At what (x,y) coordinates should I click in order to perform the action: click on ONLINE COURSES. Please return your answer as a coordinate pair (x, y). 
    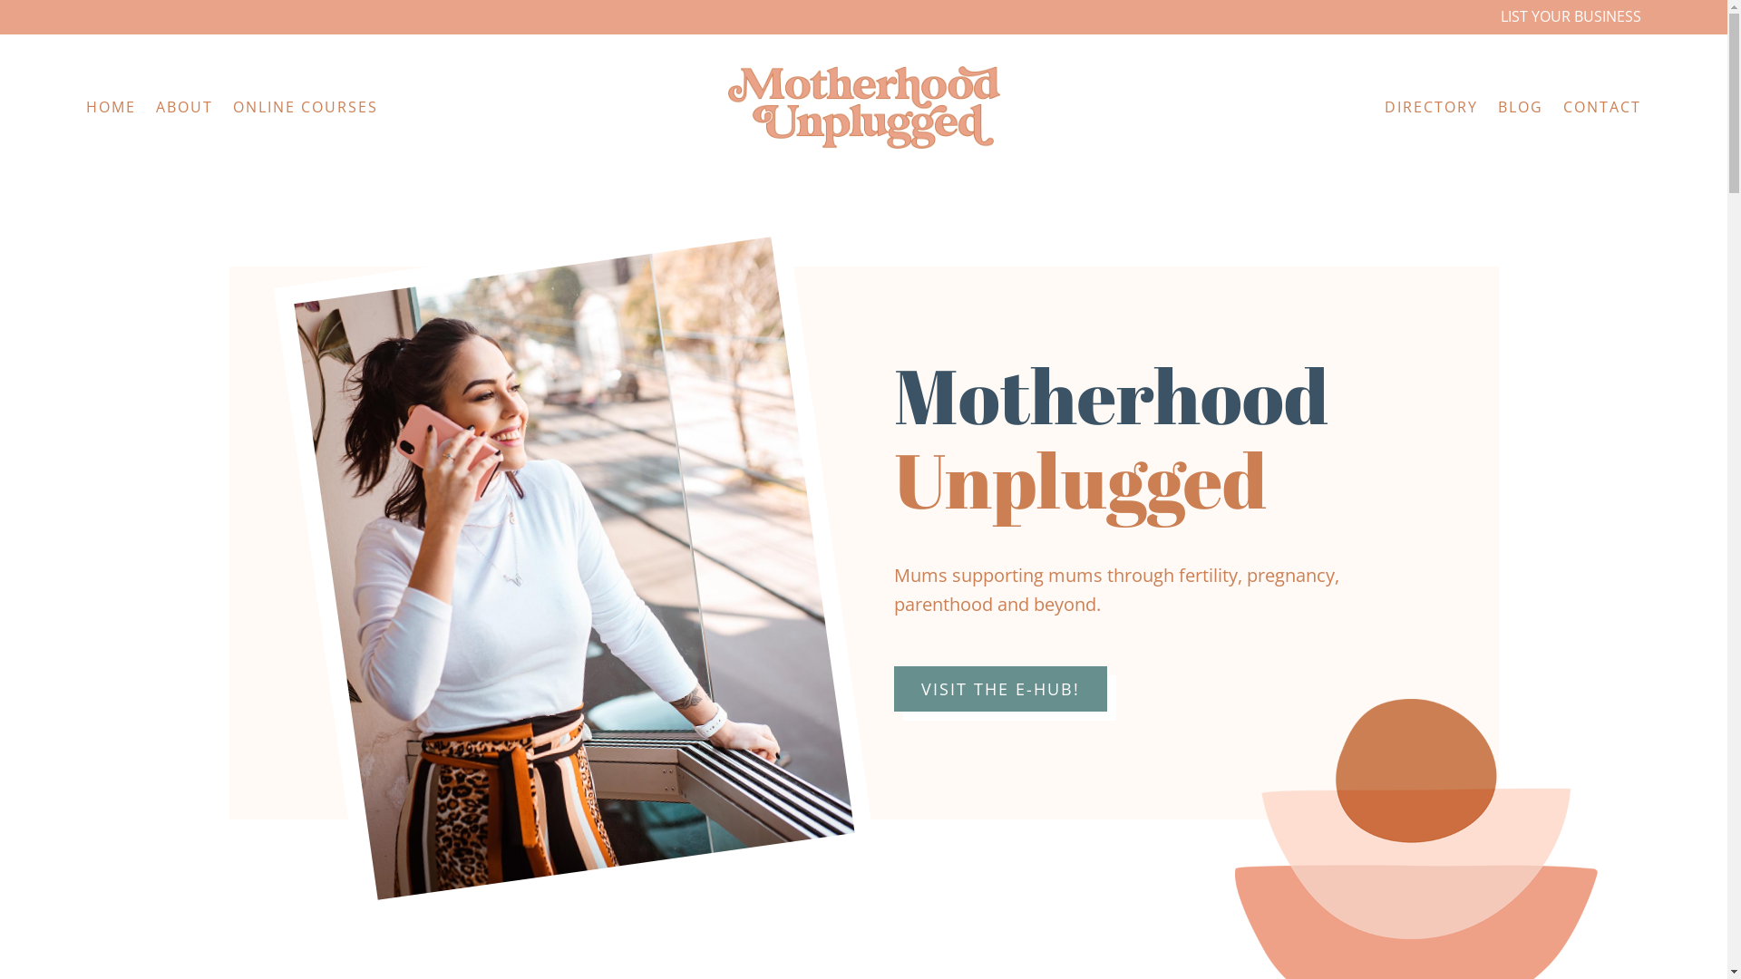
    Looking at the image, I should click on (306, 111).